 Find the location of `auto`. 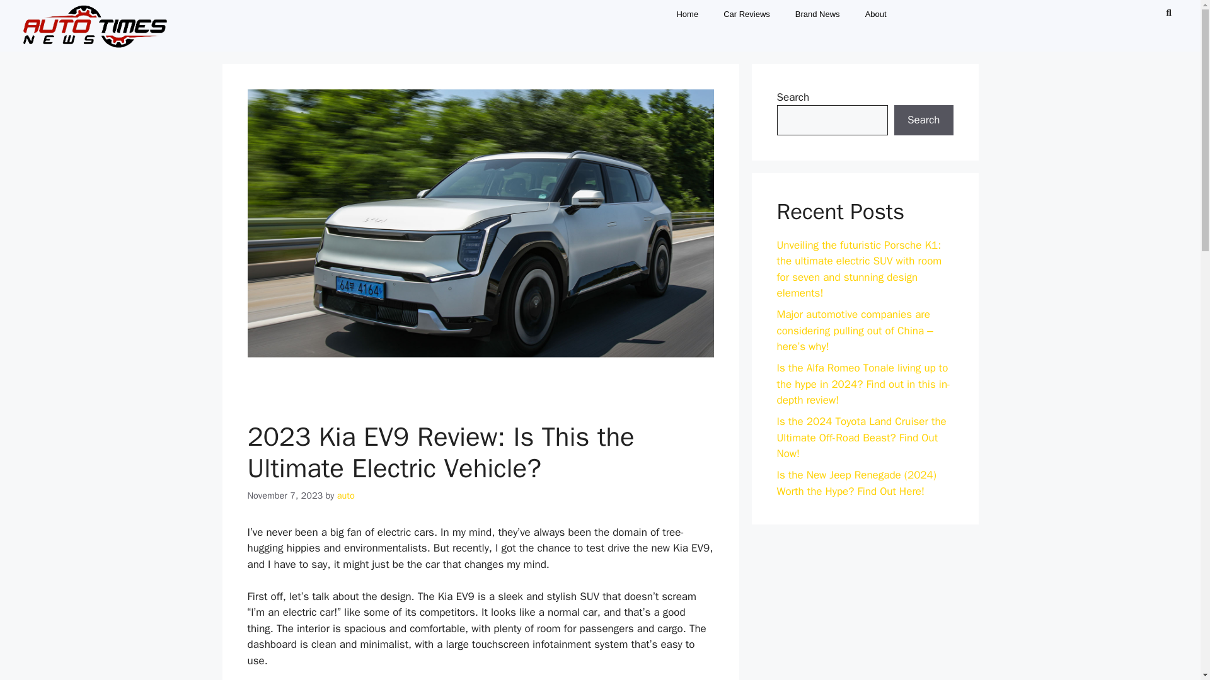

auto is located at coordinates (345, 495).